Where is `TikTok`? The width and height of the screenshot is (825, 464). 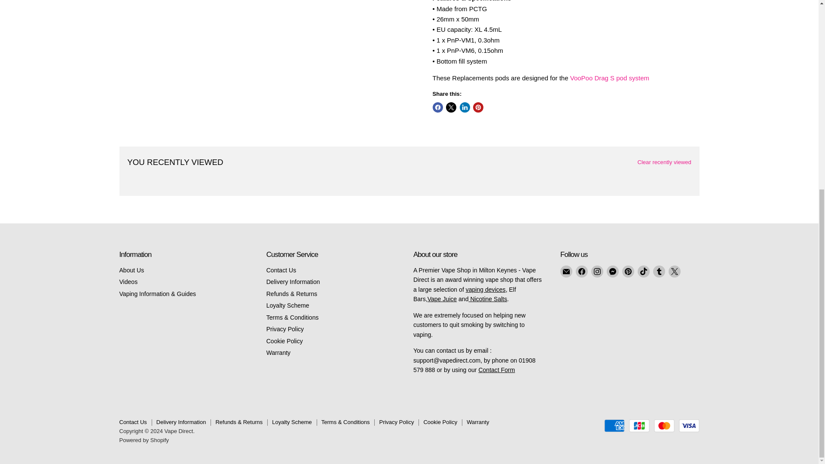
TikTok is located at coordinates (644, 271).